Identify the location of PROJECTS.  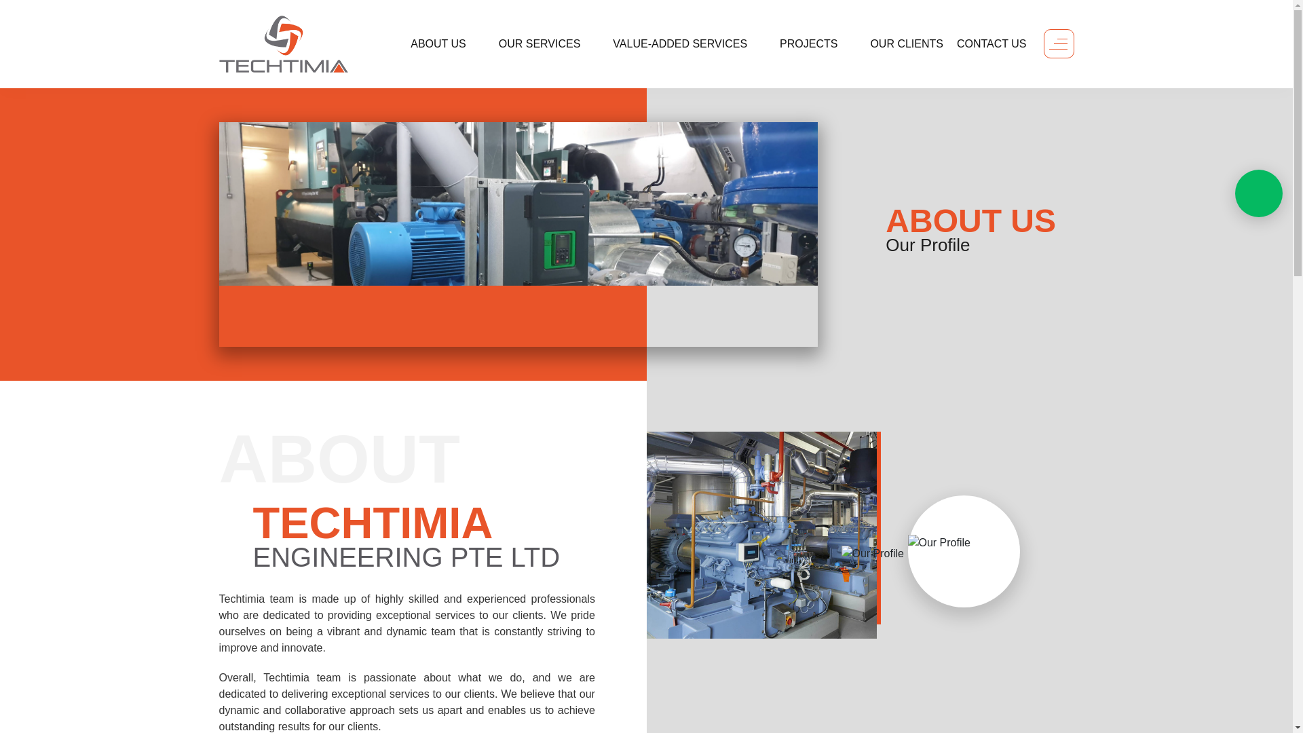
(817, 43).